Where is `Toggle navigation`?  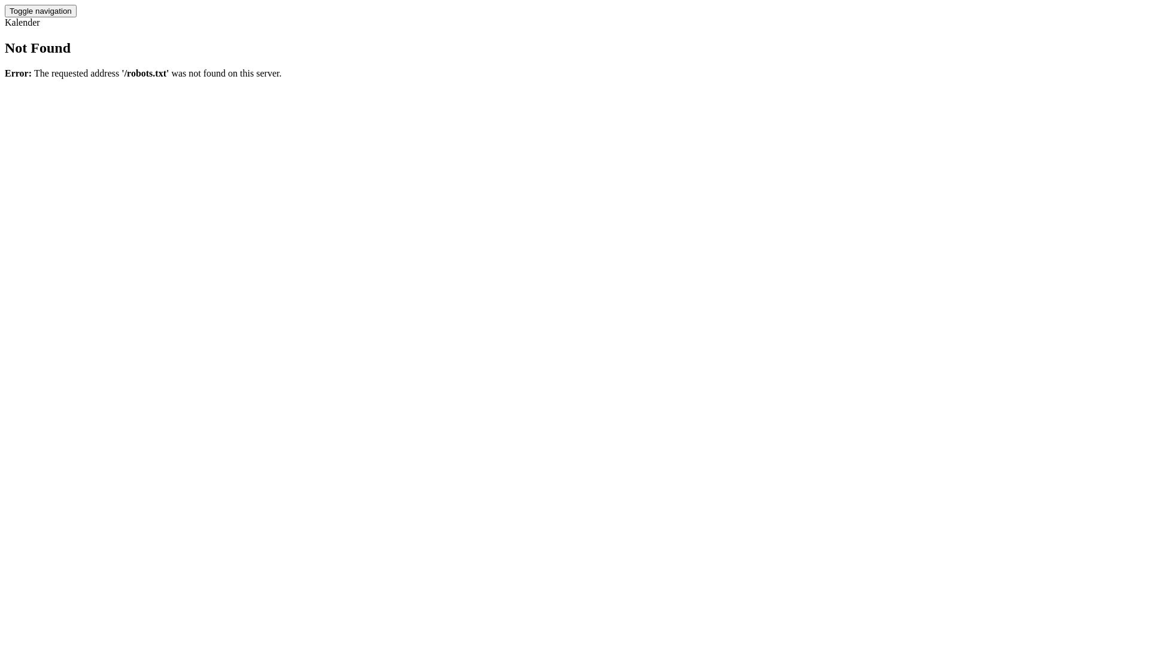 Toggle navigation is located at coordinates (41, 11).